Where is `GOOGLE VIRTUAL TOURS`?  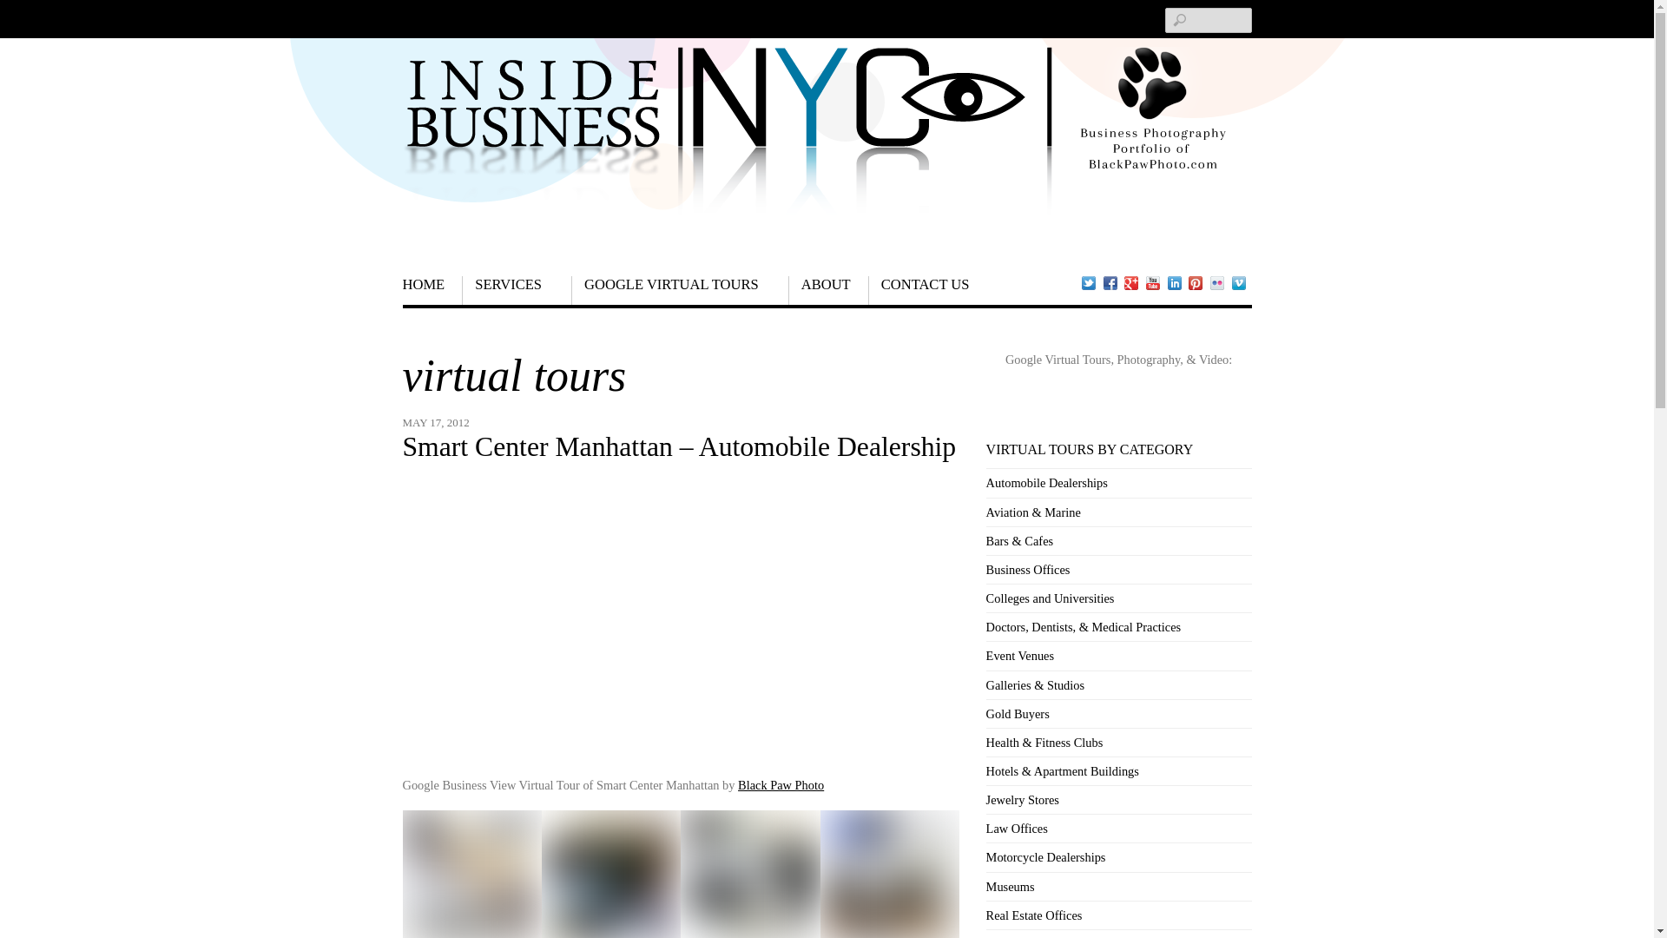 GOOGLE VIRTUAL TOURS is located at coordinates (680, 290).